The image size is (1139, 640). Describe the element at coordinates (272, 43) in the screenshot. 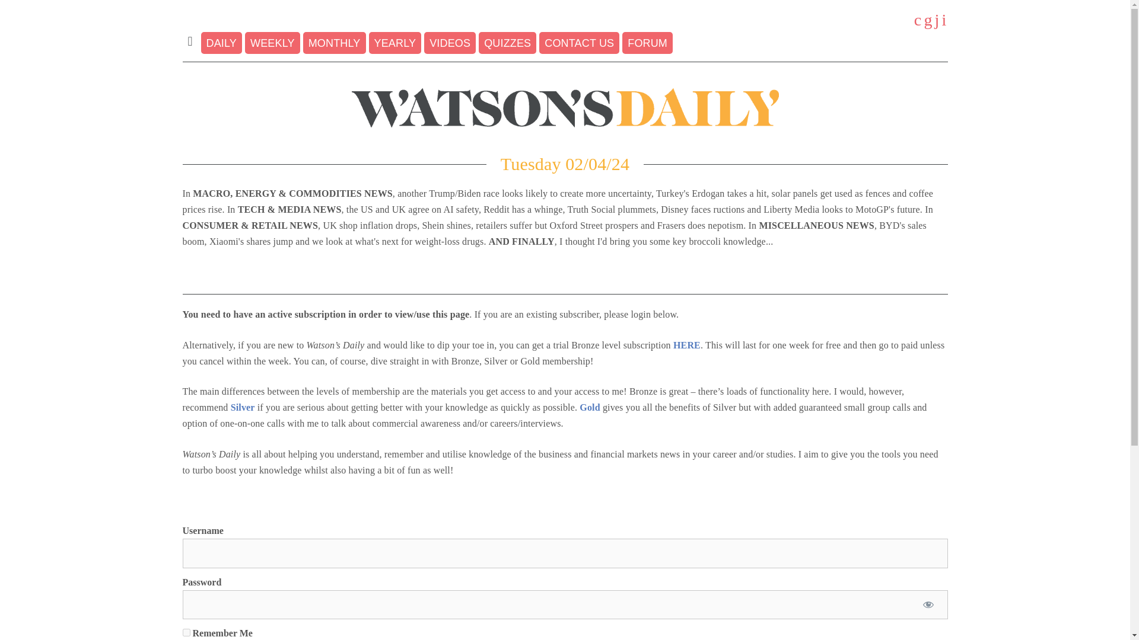

I see `WEEKLY` at that location.